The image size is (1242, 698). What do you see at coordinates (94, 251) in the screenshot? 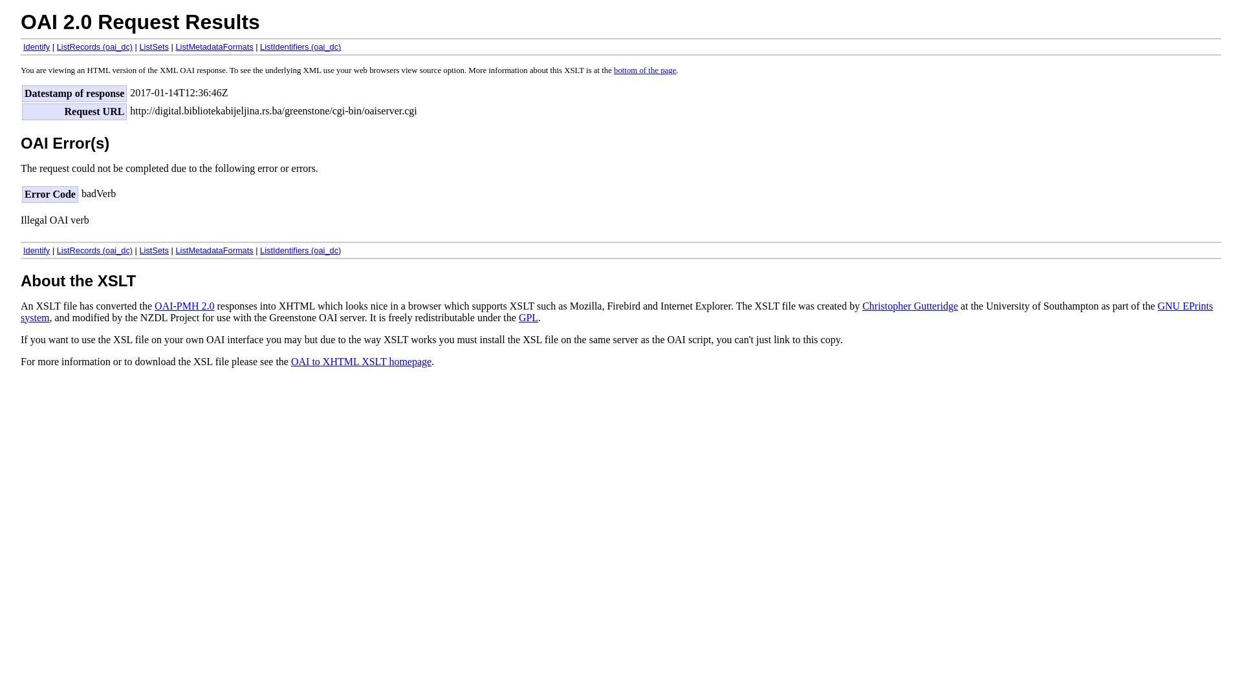
I see `ListRecords (oai_dc)` at bounding box center [94, 251].